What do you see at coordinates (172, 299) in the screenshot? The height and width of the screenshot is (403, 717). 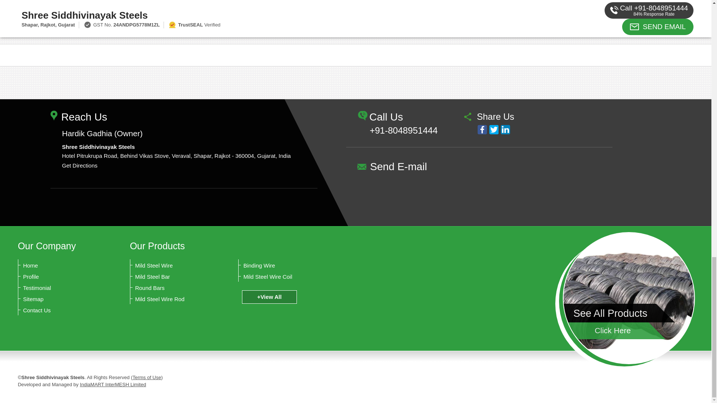 I see `Mild Steel Wire Rod` at bounding box center [172, 299].